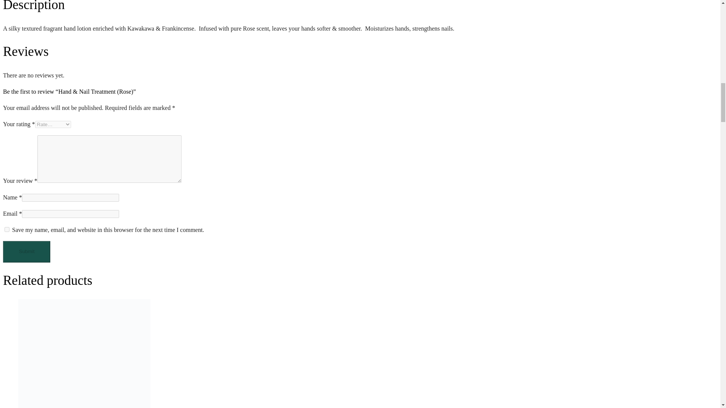 Image resolution: width=726 pixels, height=408 pixels. I want to click on yes, so click(7, 229).